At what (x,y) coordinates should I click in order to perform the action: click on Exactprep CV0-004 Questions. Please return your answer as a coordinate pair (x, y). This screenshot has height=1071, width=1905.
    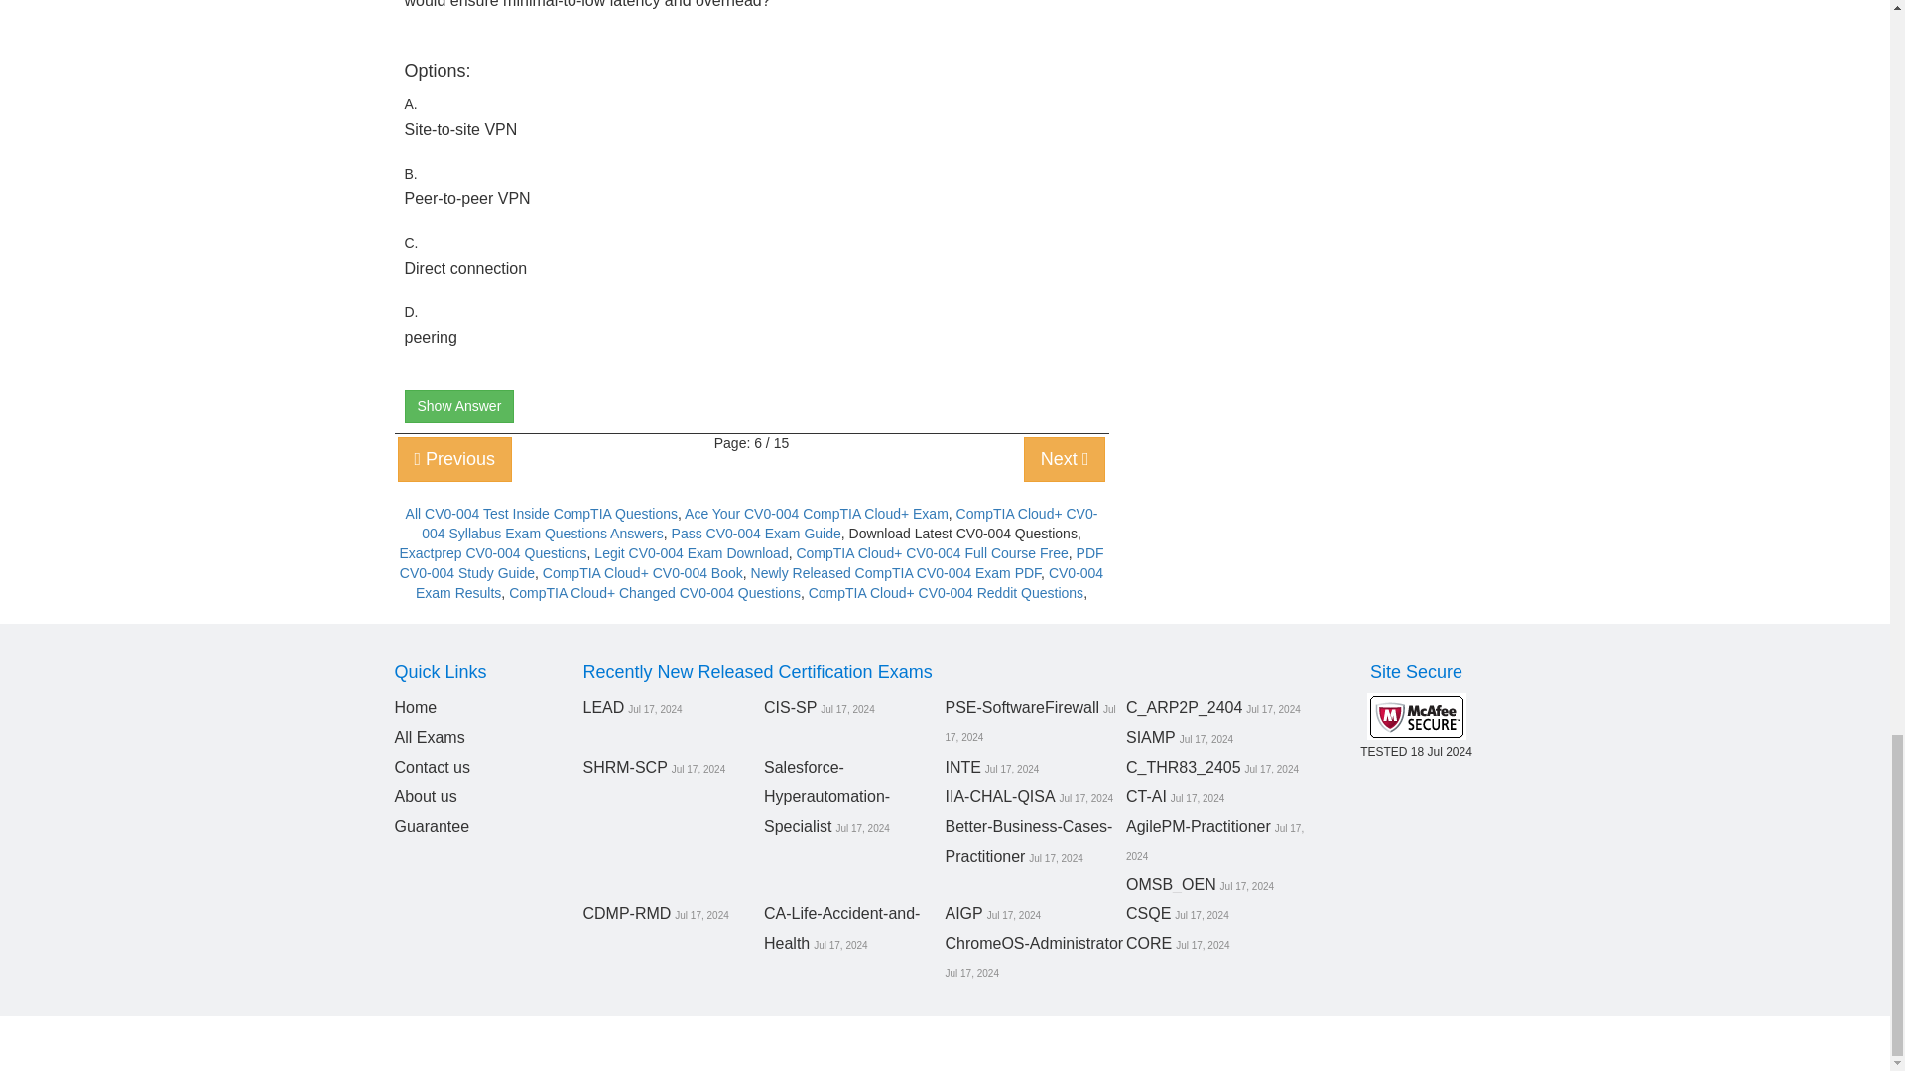
    Looking at the image, I should click on (492, 552).